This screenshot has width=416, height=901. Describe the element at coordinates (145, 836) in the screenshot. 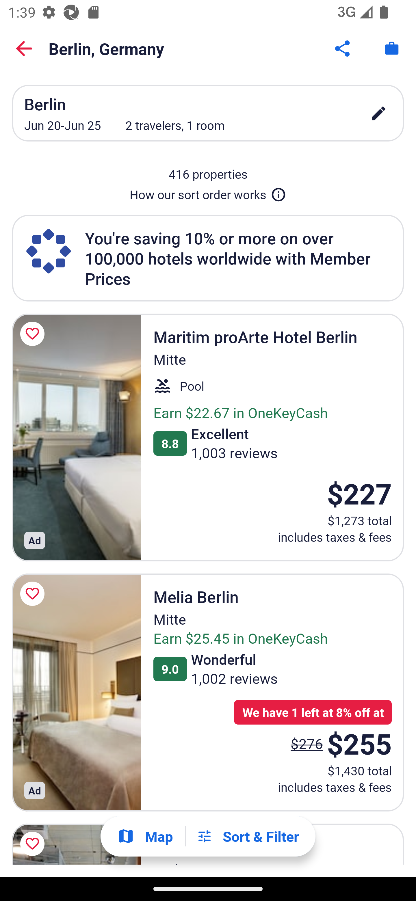

I see `Show map Map Show map Button` at that location.